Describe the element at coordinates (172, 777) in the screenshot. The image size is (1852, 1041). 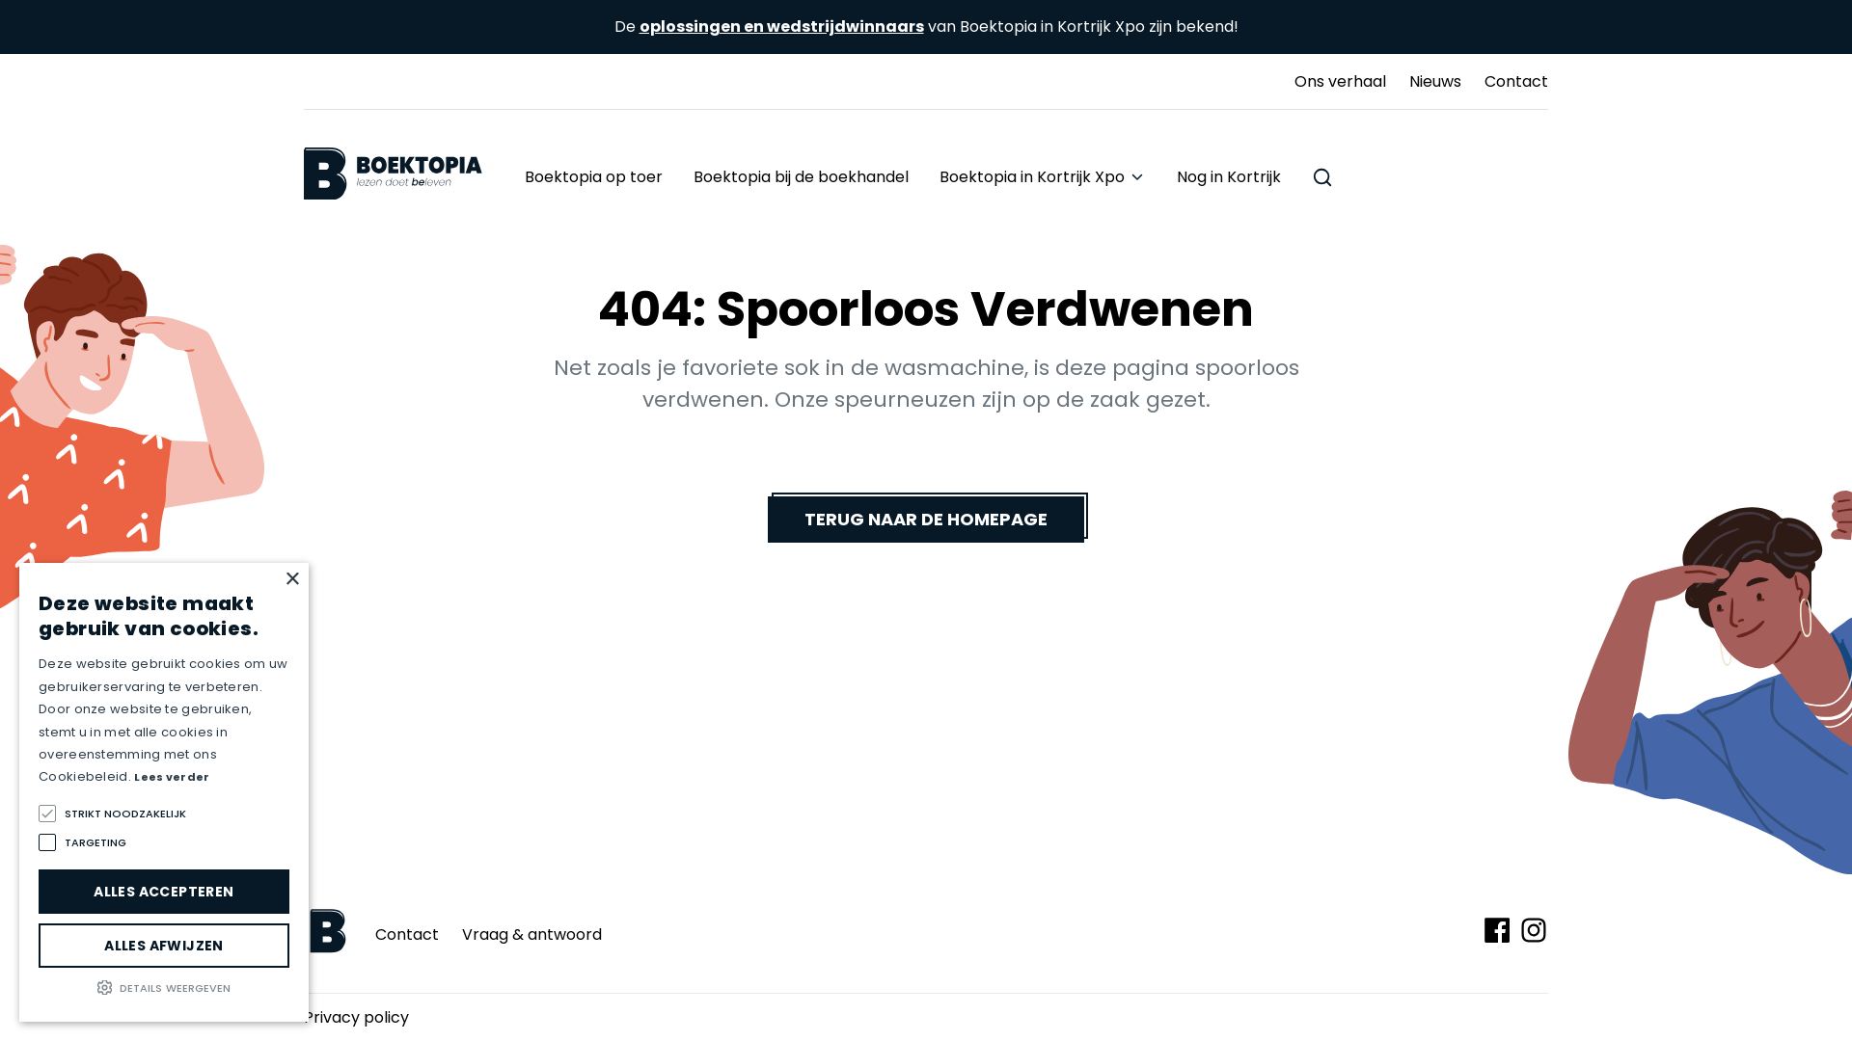
I see `Lees verder` at that location.